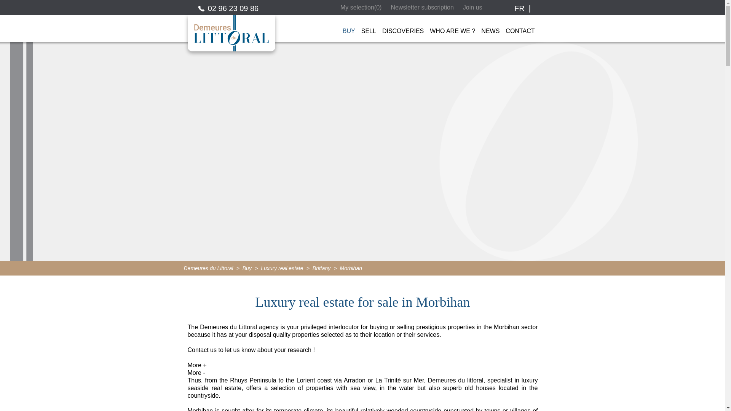 This screenshot has height=411, width=731. I want to click on FR, so click(519, 8).